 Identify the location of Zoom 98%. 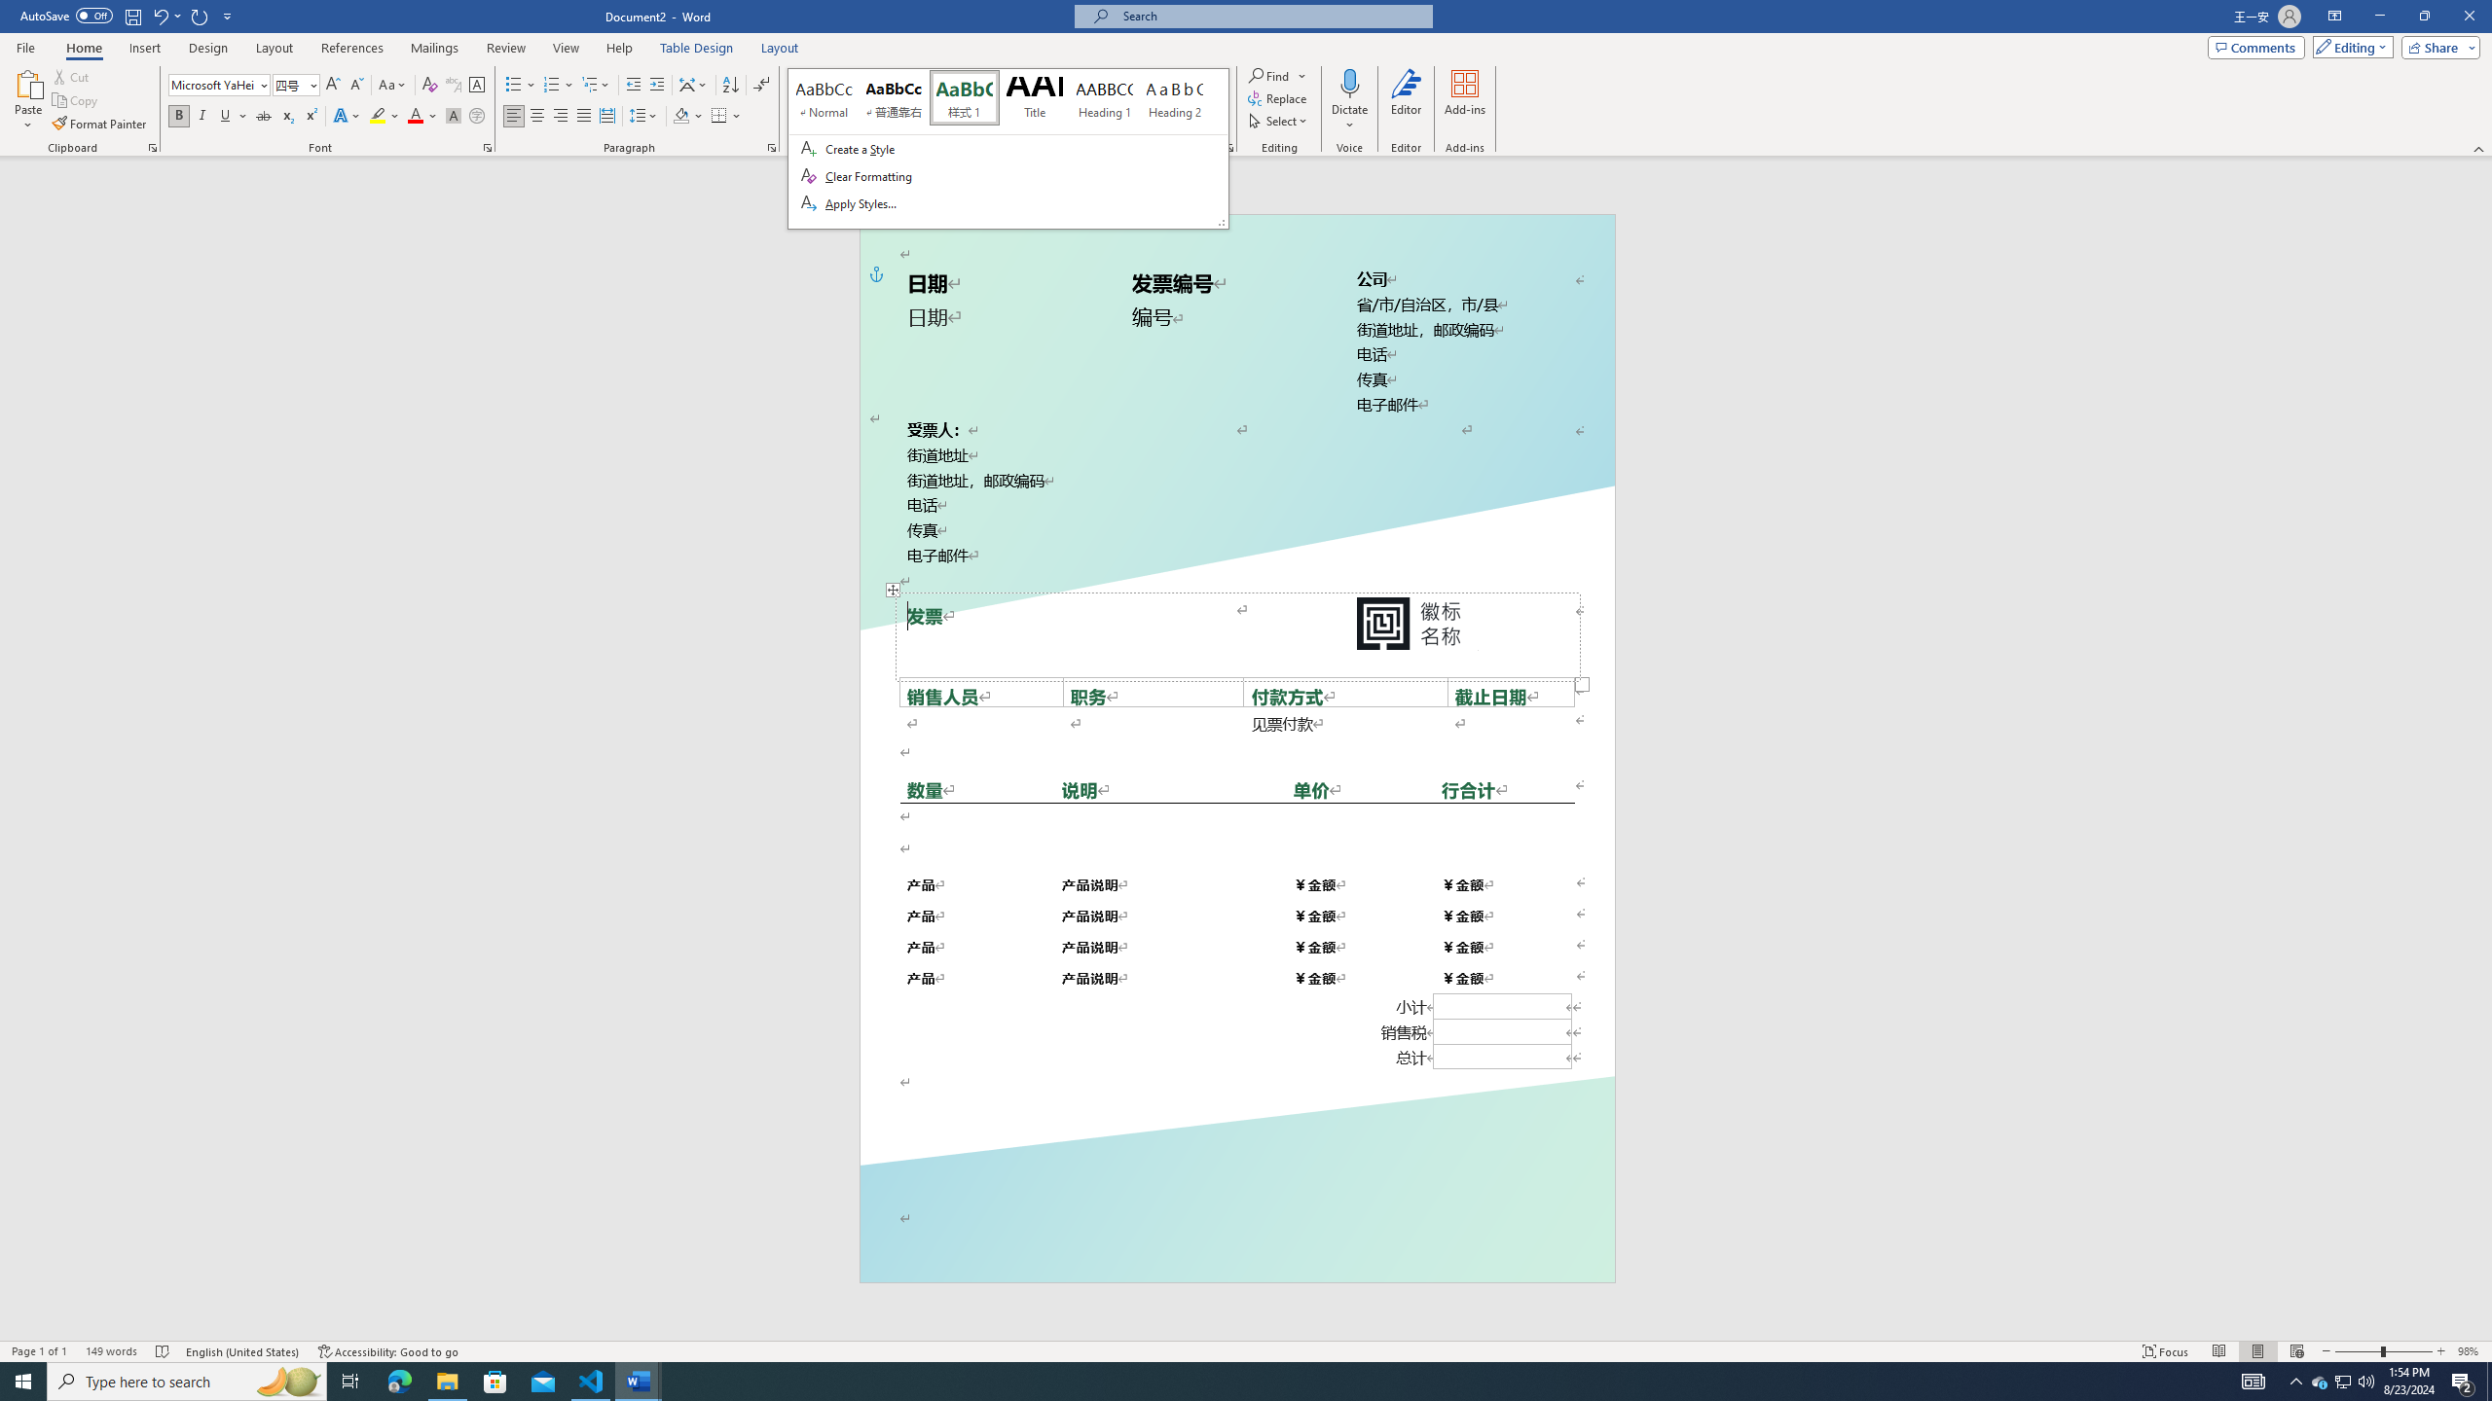
(2471, 1351).